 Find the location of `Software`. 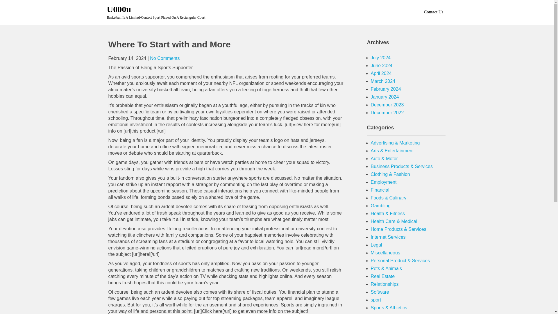

Software is located at coordinates (380, 292).